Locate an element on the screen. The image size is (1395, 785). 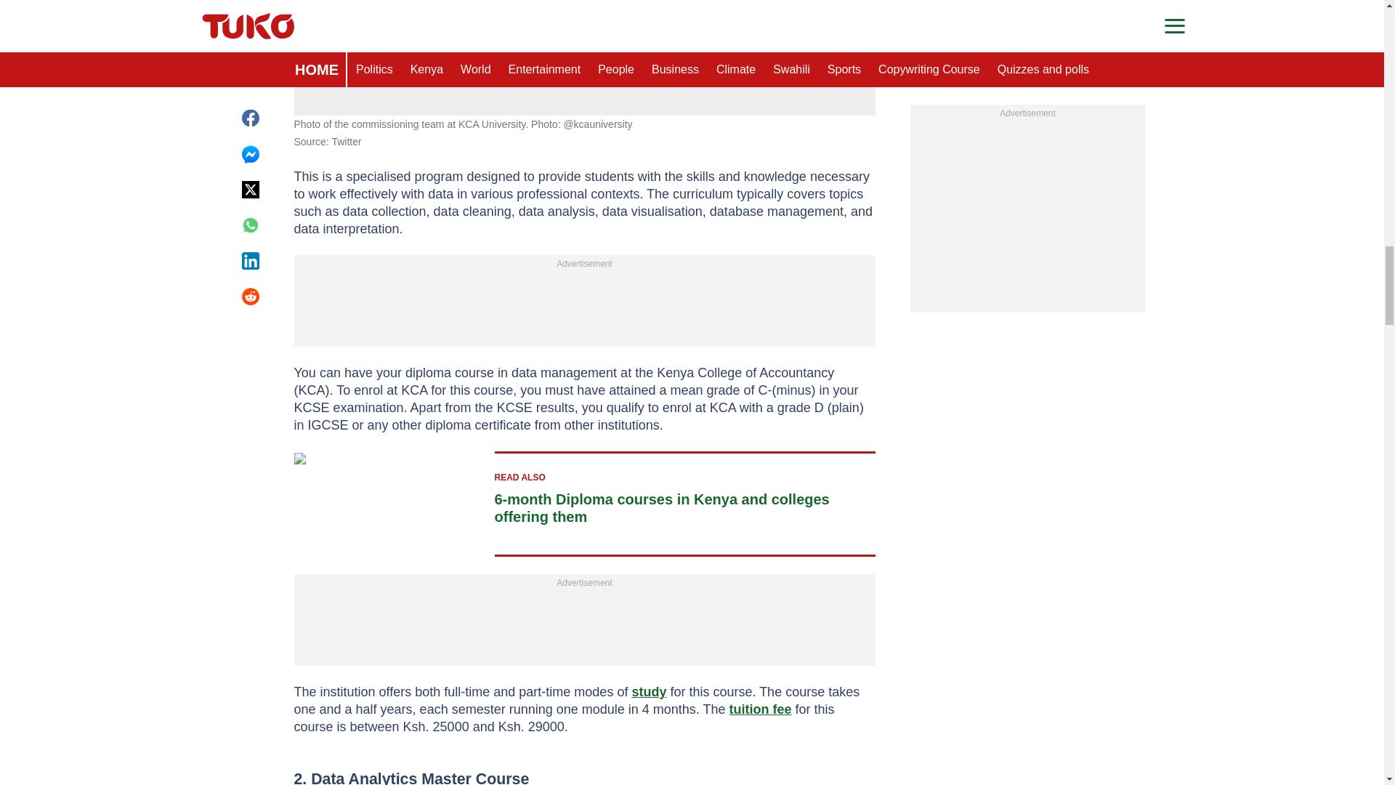
Photo of the commissioning team at KCA University. is located at coordinates (584, 25).